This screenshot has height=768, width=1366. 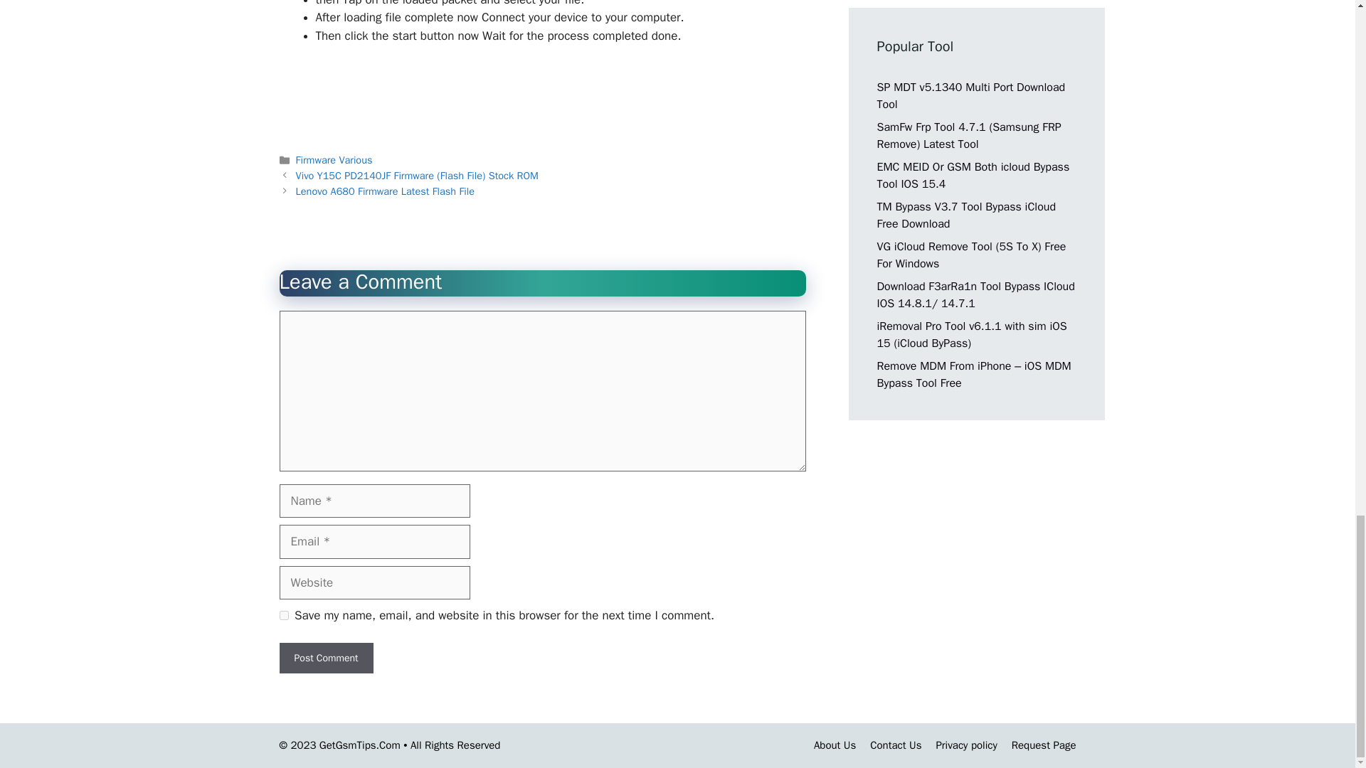 What do you see at coordinates (334, 160) in the screenshot?
I see `Firmware Various` at bounding box center [334, 160].